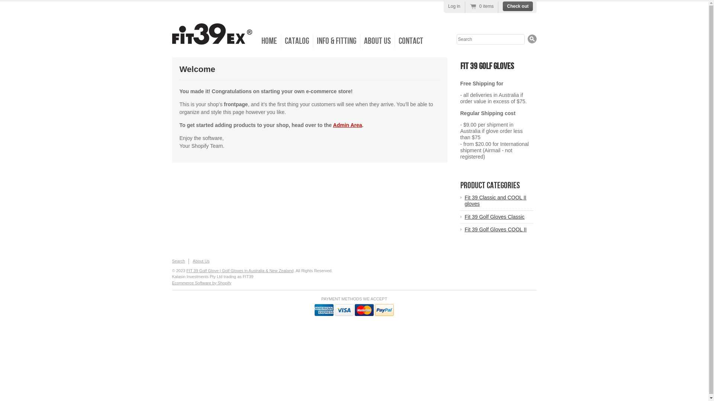 The width and height of the screenshot is (714, 401). What do you see at coordinates (212, 42) in the screenshot?
I see `Home` at bounding box center [212, 42].